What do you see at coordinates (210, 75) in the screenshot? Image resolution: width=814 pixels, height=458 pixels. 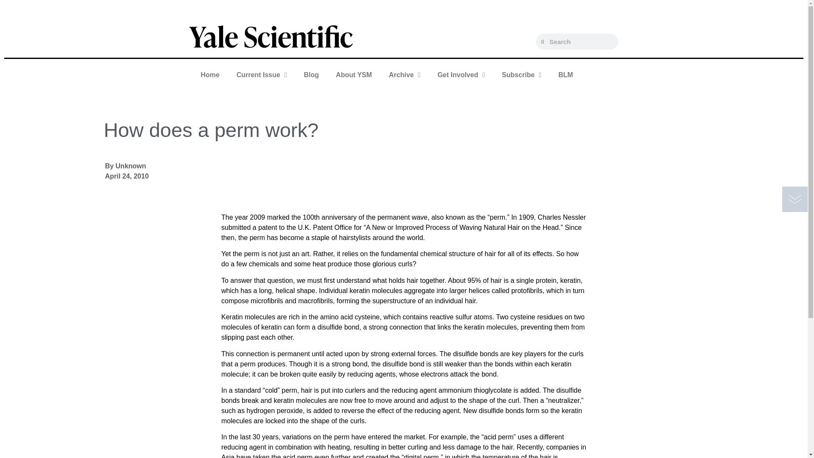 I see `Home` at bounding box center [210, 75].